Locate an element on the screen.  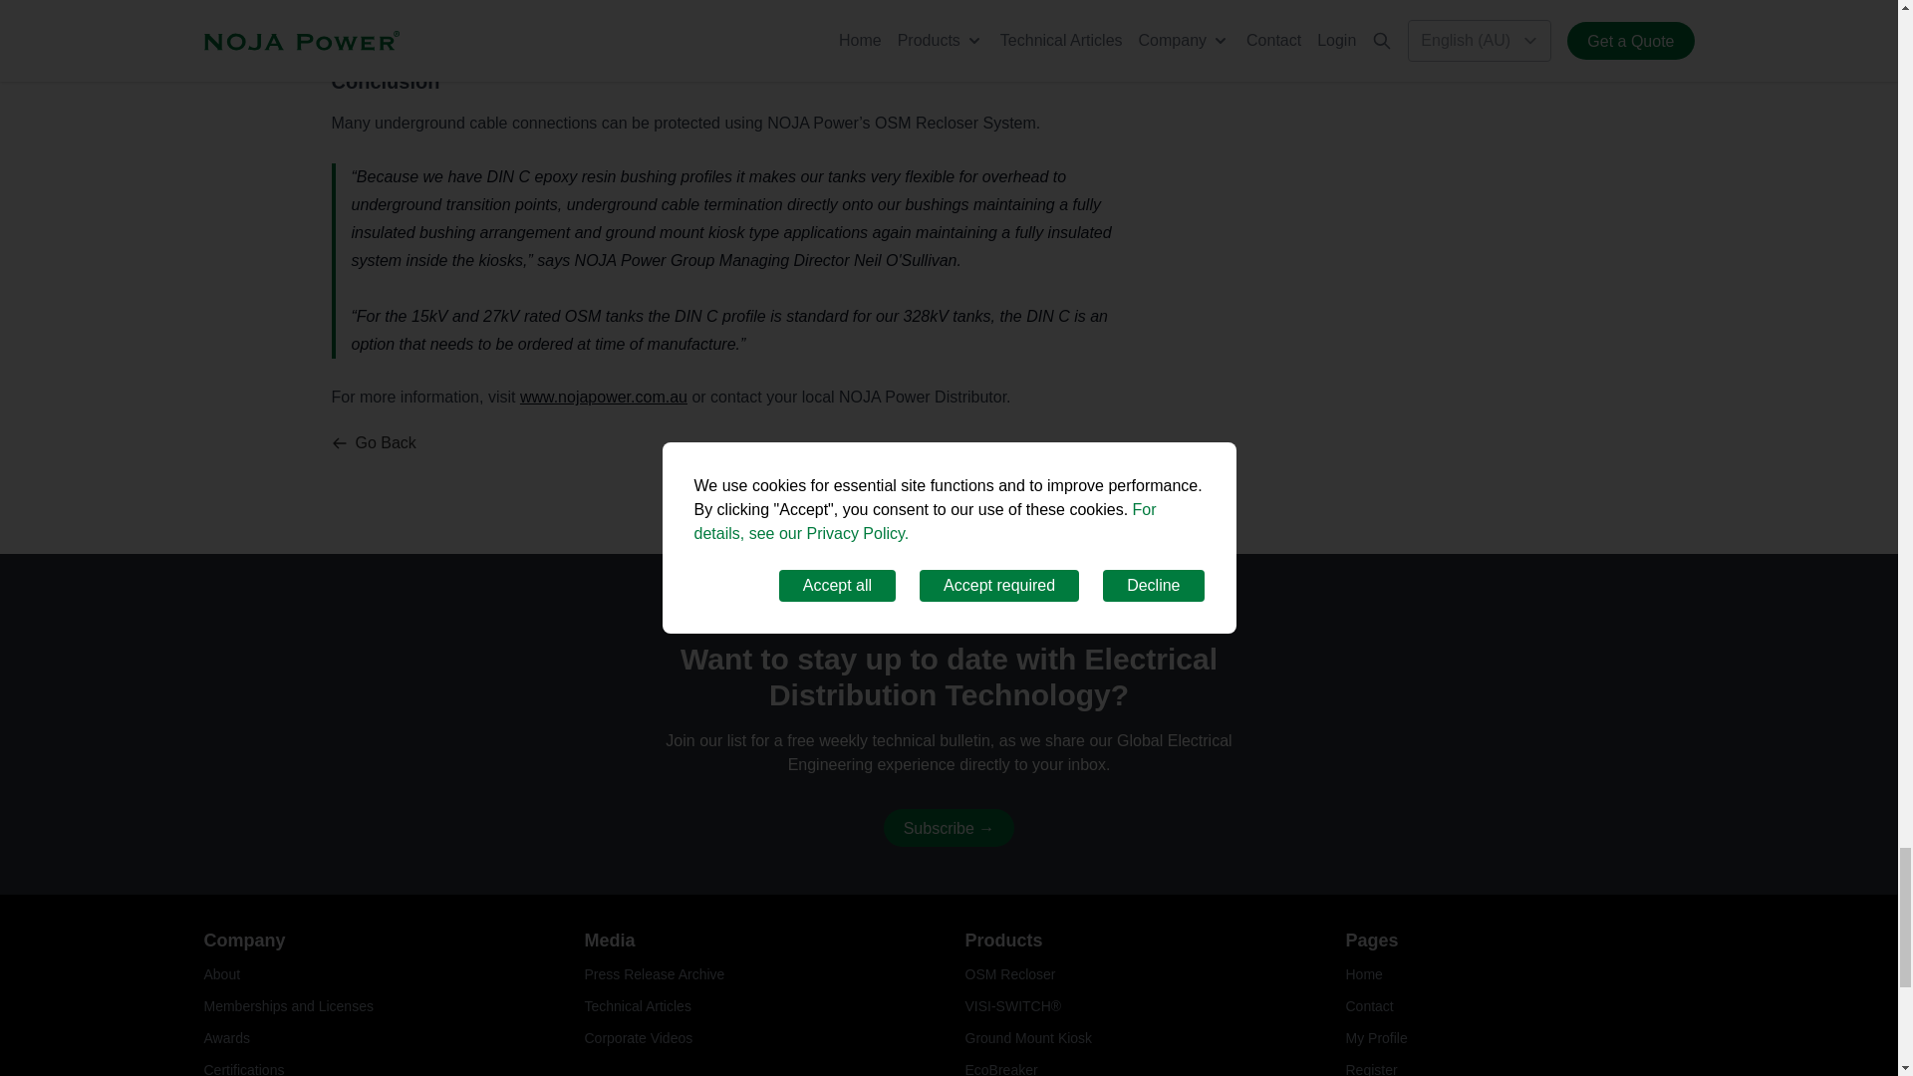
Awards is located at coordinates (225, 1037).